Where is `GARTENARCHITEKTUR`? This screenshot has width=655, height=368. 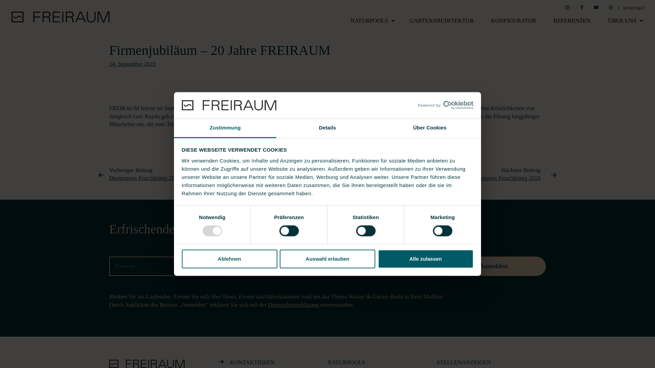 GARTENARCHITEKTUR is located at coordinates (441, 20).